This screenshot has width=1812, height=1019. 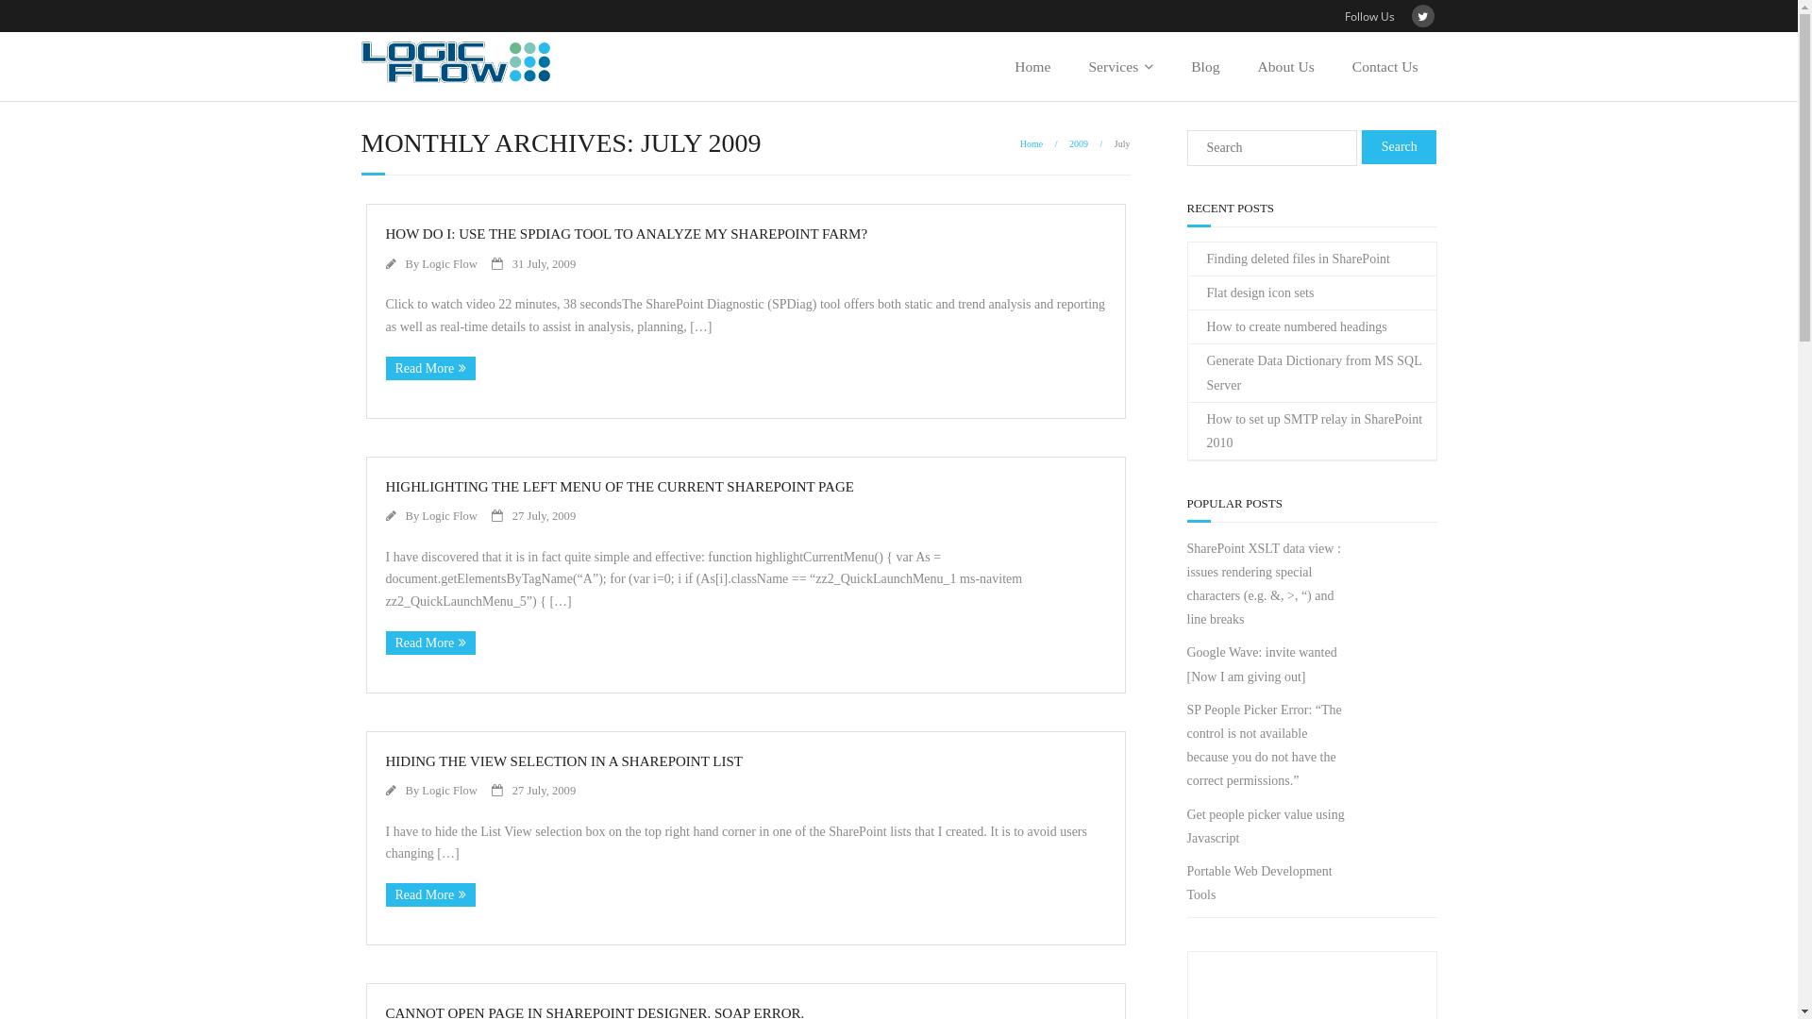 What do you see at coordinates (544, 516) in the screenshot?
I see `27 July, 2009` at bounding box center [544, 516].